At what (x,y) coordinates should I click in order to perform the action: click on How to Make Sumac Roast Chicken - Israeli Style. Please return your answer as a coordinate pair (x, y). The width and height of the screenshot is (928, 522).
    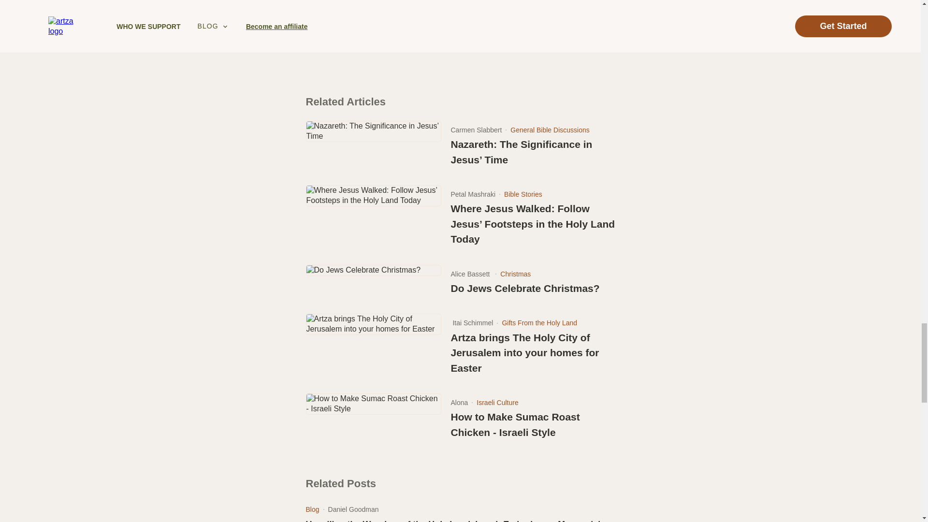
    Looking at the image, I should click on (534, 424).